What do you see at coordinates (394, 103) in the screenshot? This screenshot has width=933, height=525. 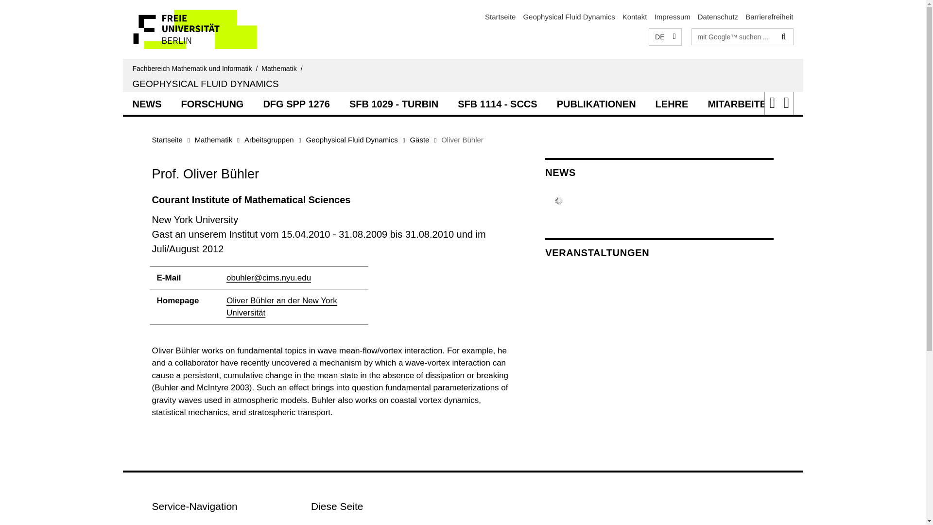 I see `SFB 1029 - TURBIN` at bounding box center [394, 103].